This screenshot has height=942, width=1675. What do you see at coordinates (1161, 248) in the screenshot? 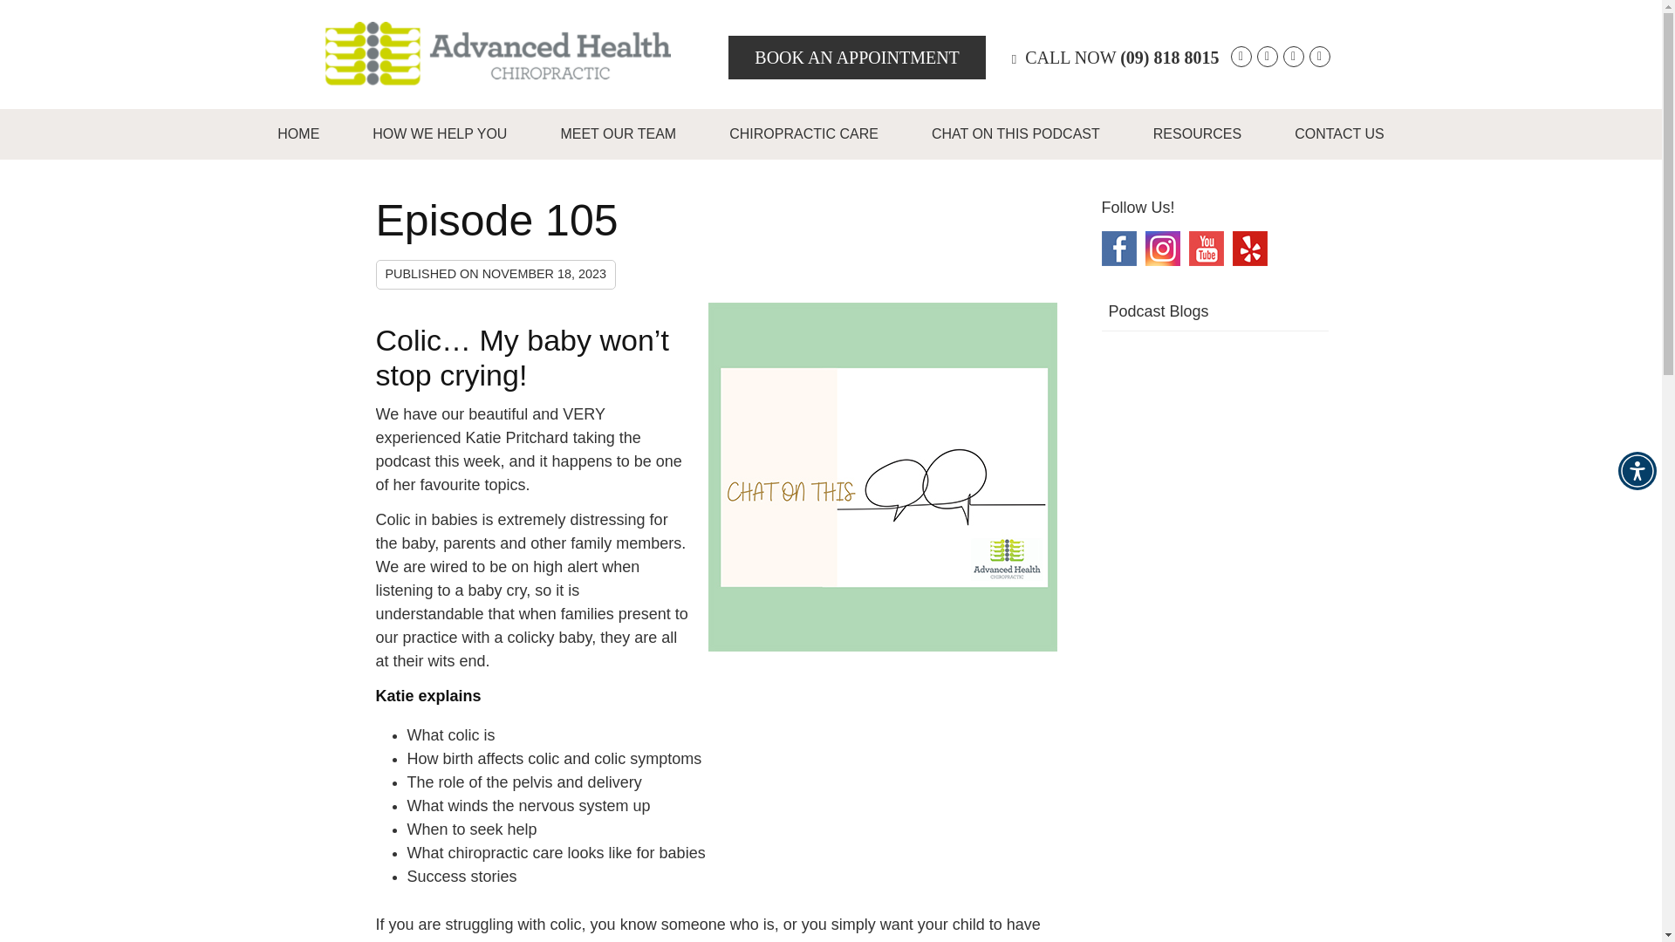
I see `Instagram Social Link` at bounding box center [1161, 248].